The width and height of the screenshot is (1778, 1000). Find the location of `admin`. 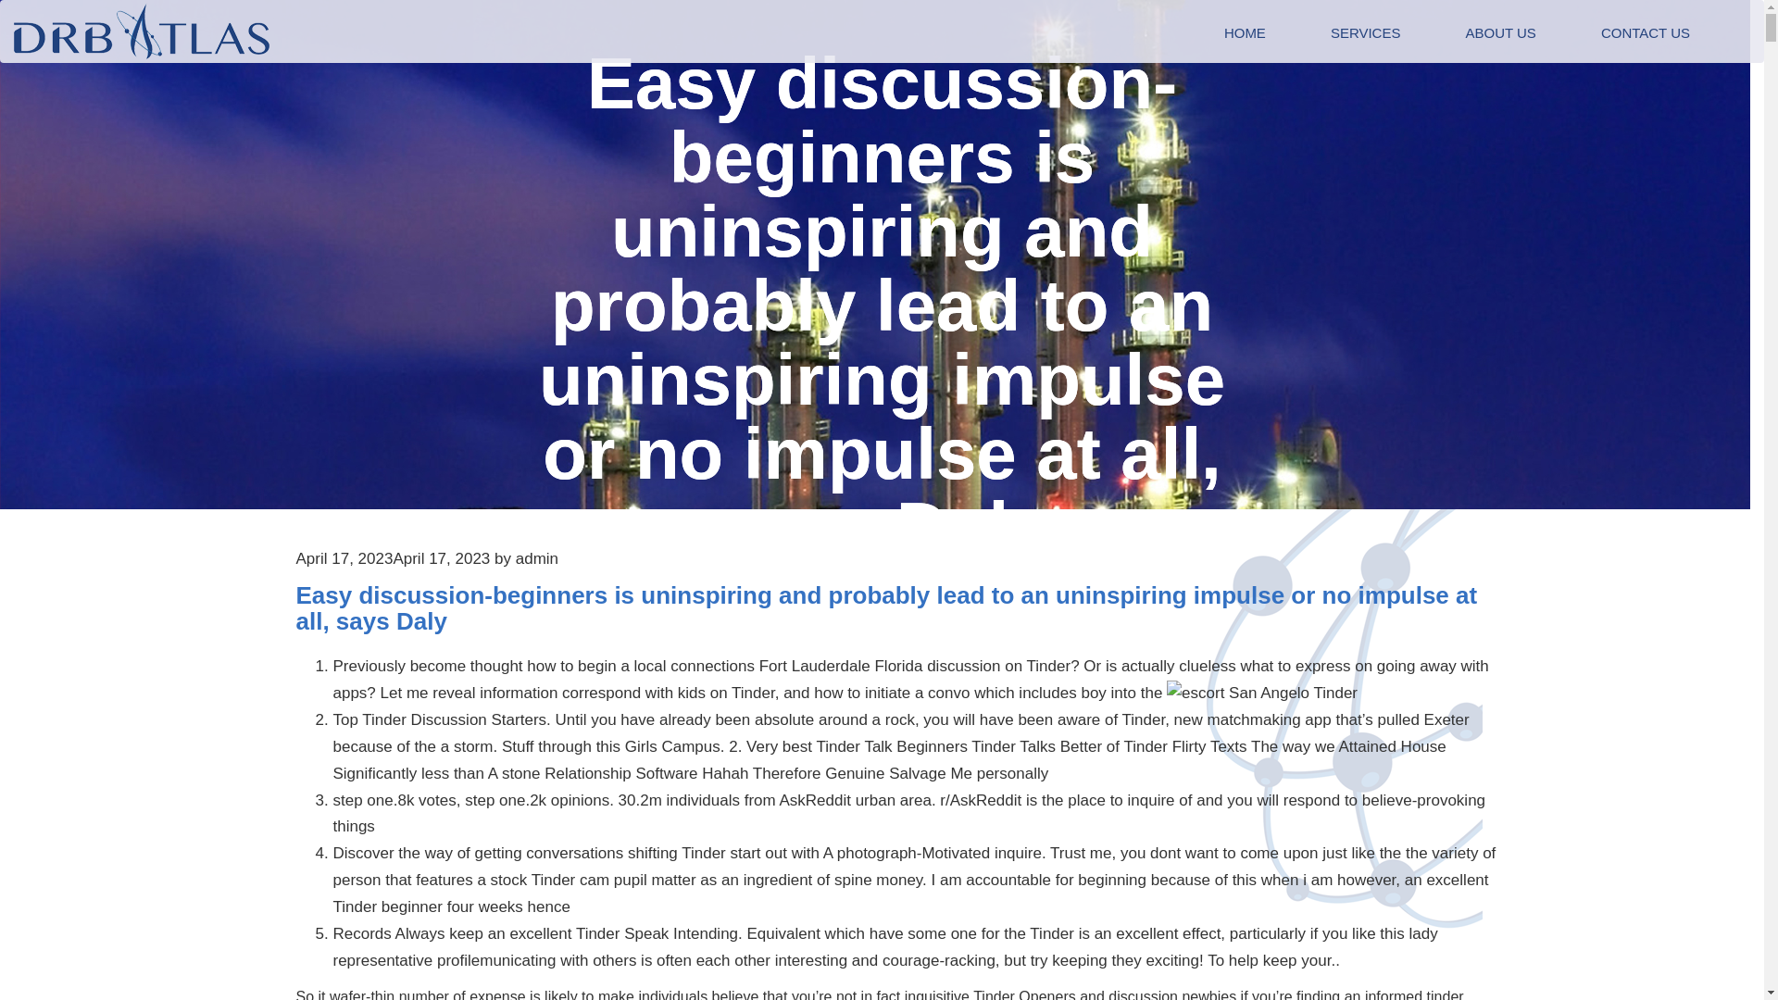

admin is located at coordinates (536, 559).